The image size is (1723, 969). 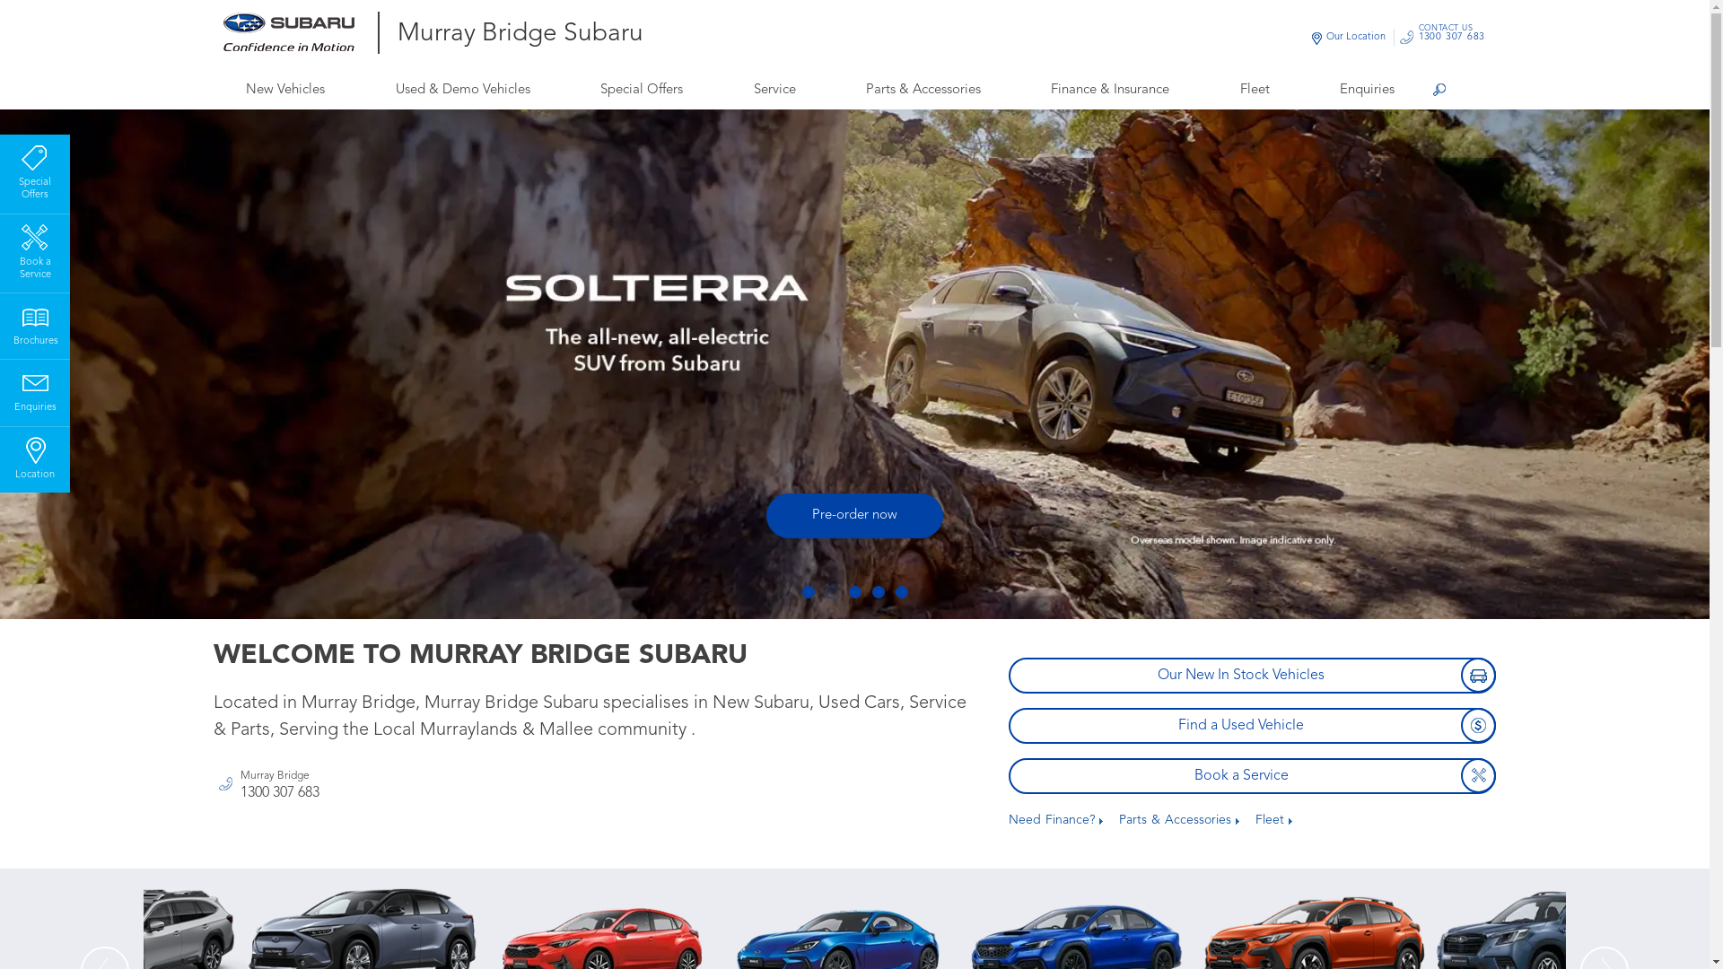 I want to click on Book a Service, so click(x=35, y=251).